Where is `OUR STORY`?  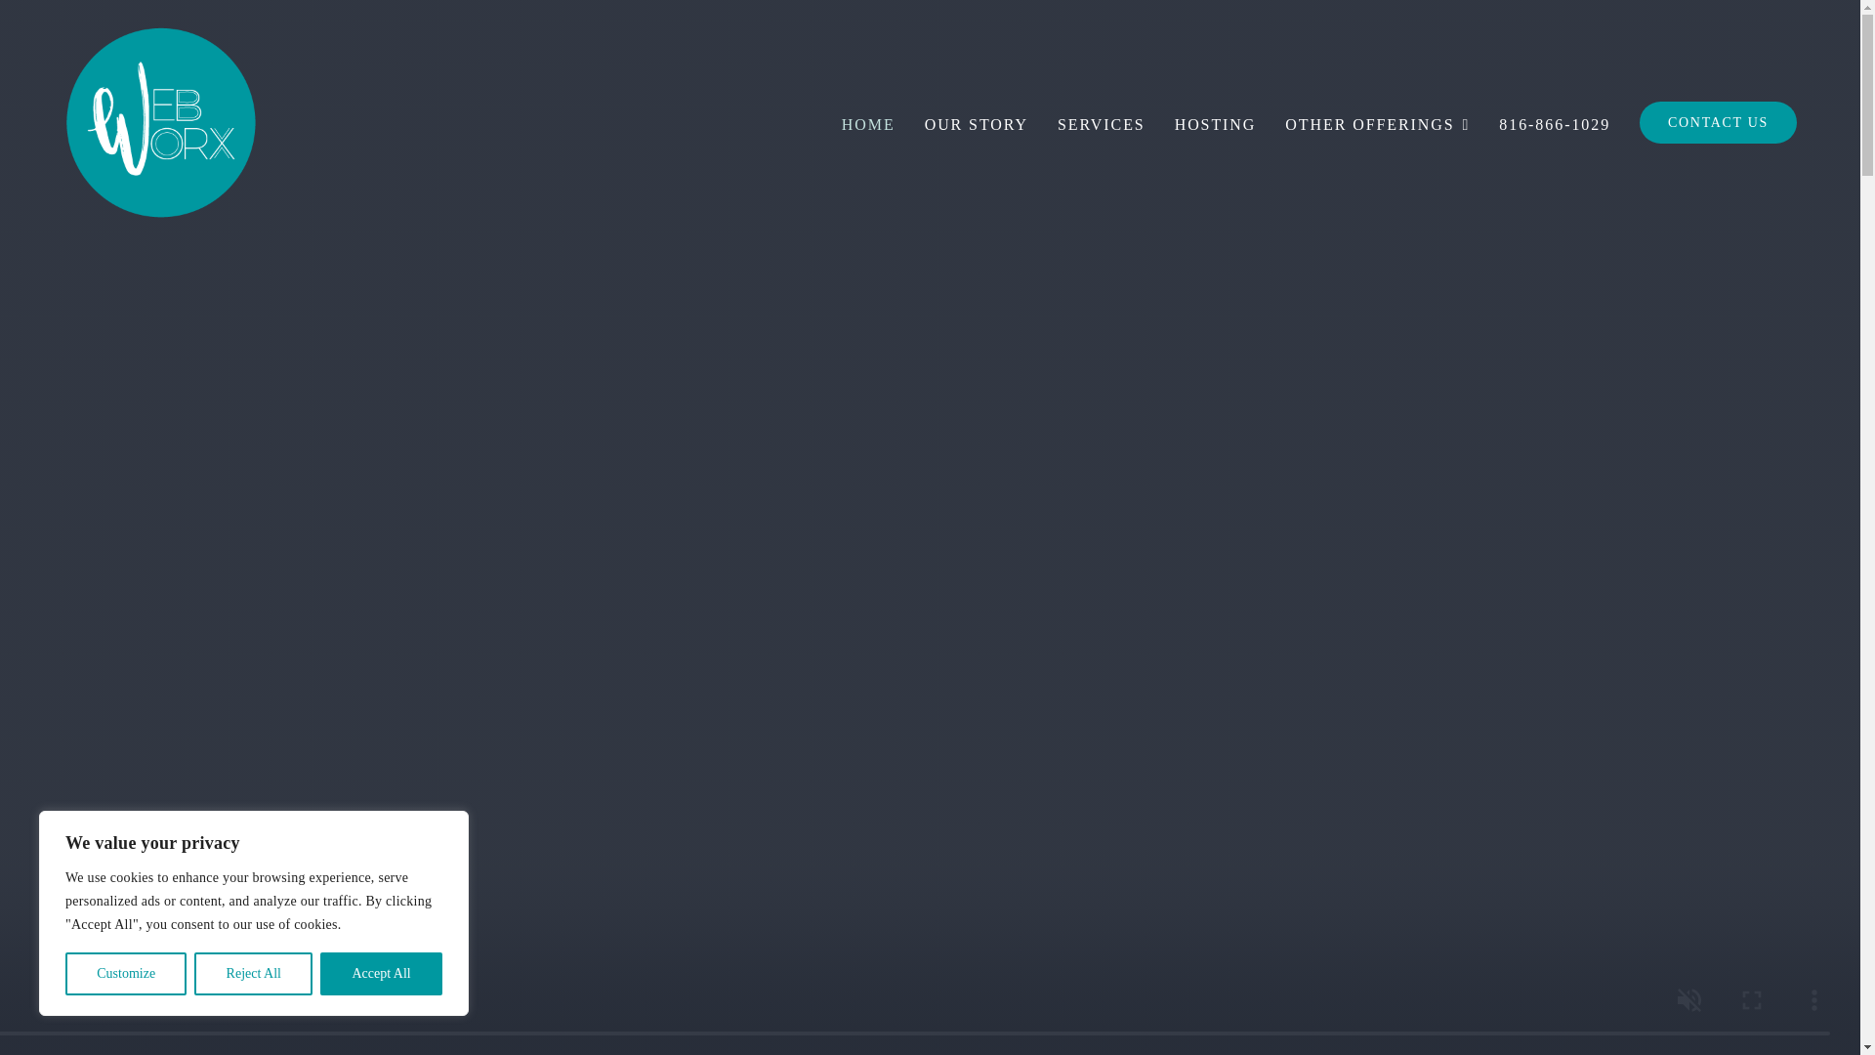
OUR STORY is located at coordinates (976, 121).